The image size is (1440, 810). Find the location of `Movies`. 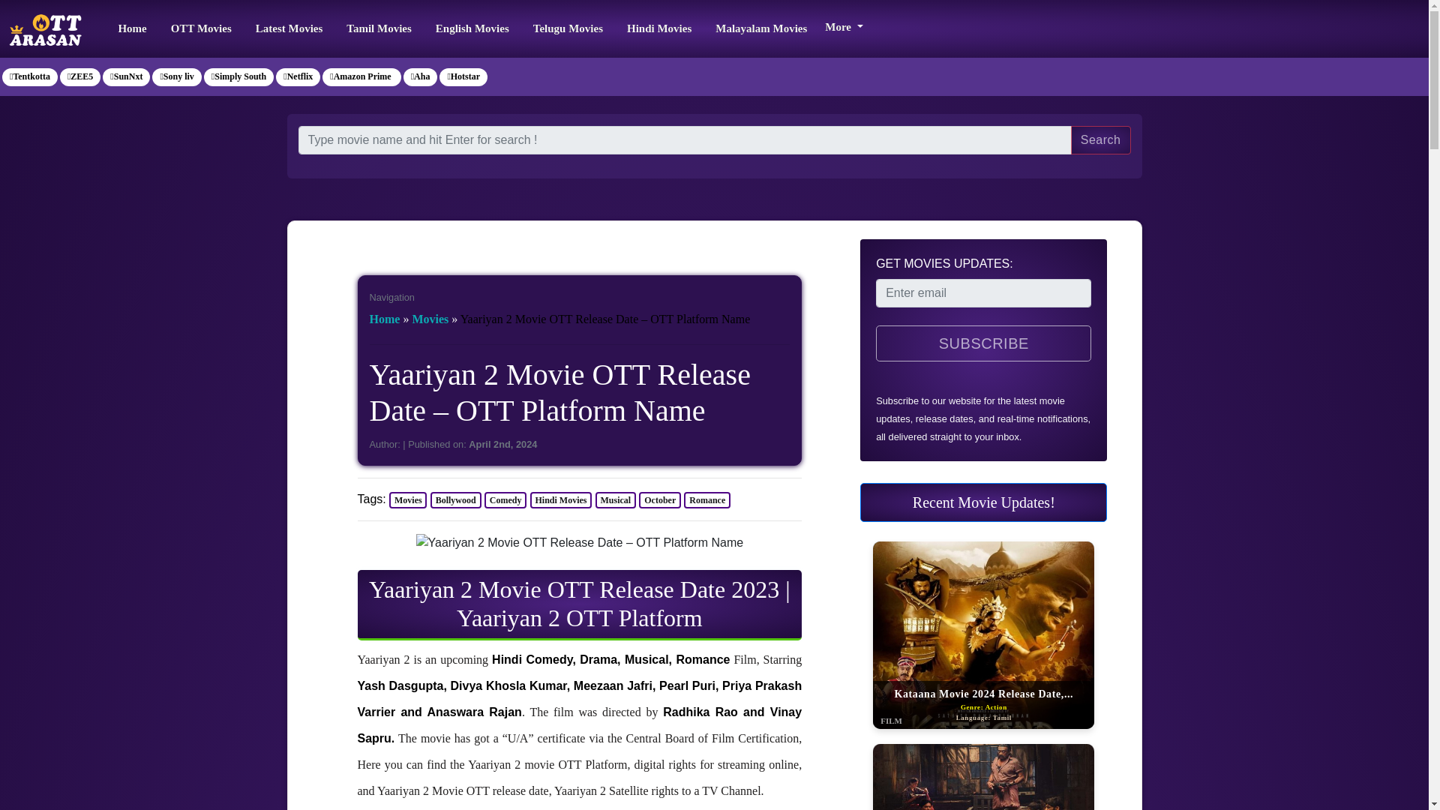

Movies is located at coordinates (407, 499).